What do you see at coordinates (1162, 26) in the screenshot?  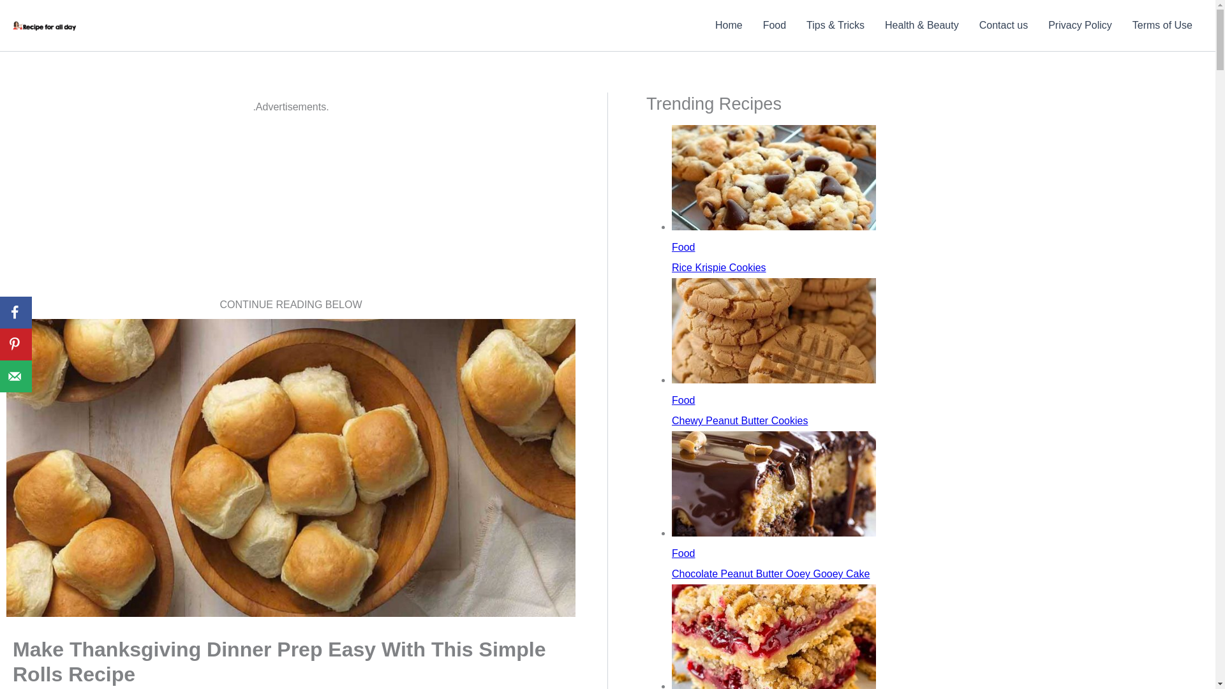 I see `Terms of Use` at bounding box center [1162, 26].